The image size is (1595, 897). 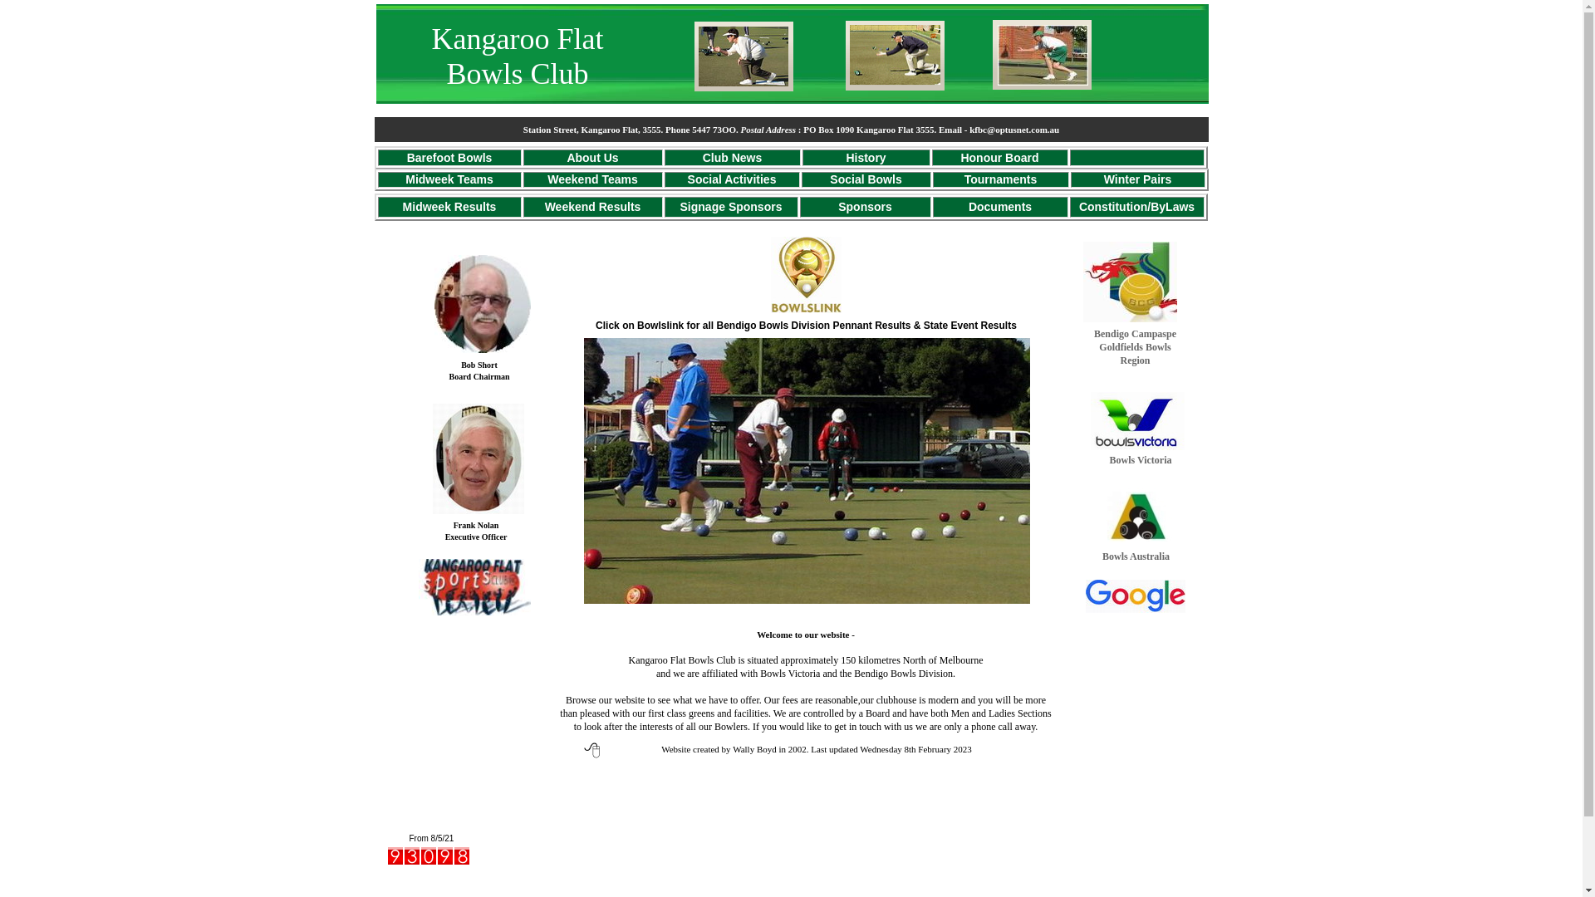 I want to click on Constitution/ByLaws, so click(x=1136, y=206).